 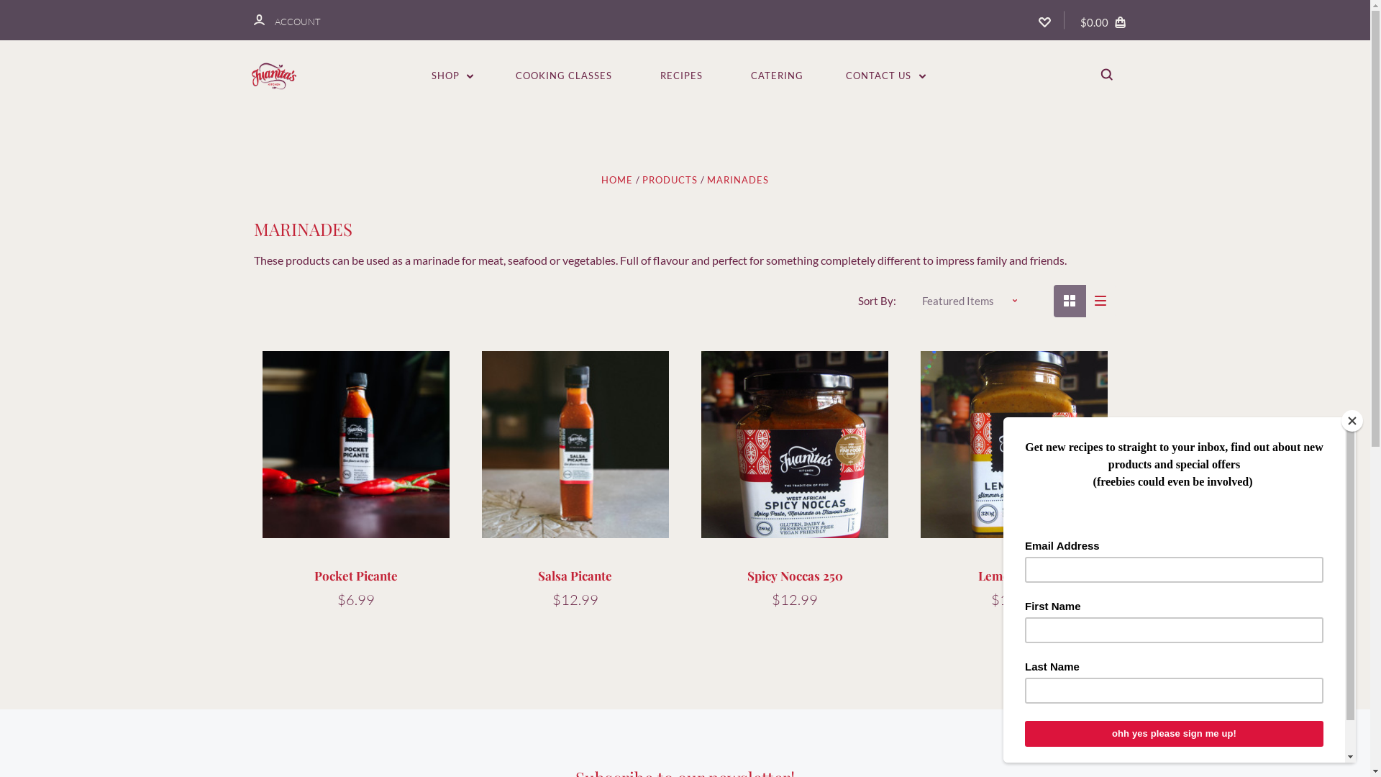 What do you see at coordinates (738, 180) in the screenshot?
I see `MARINADES` at bounding box center [738, 180].